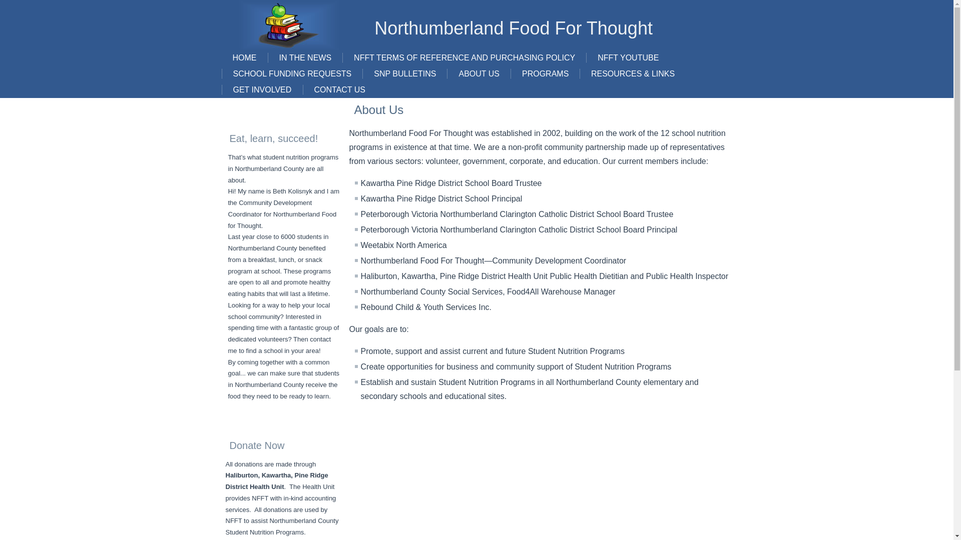 This screenshot has width=961, height=540. I want to click on SNP BULLETINS, so click(404, 74).